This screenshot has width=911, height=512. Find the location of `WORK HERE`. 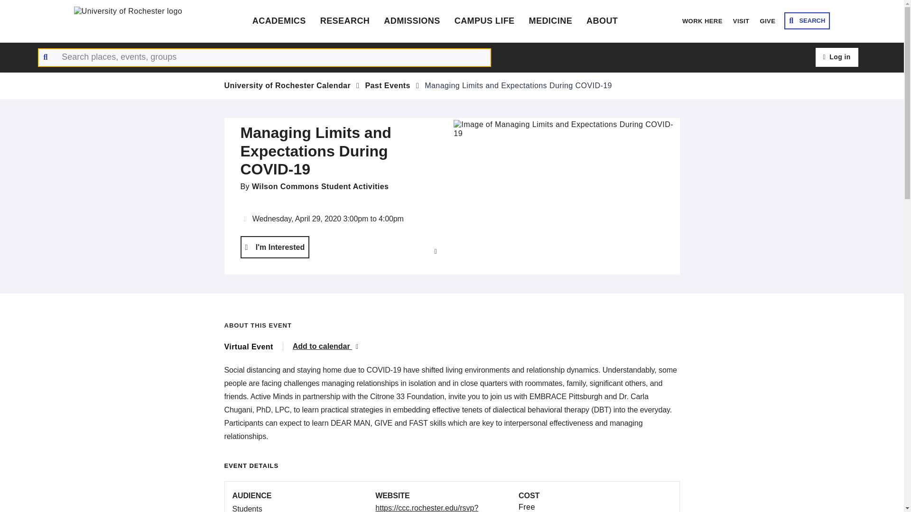

WORK HERE is located at coordinates (702, 21).